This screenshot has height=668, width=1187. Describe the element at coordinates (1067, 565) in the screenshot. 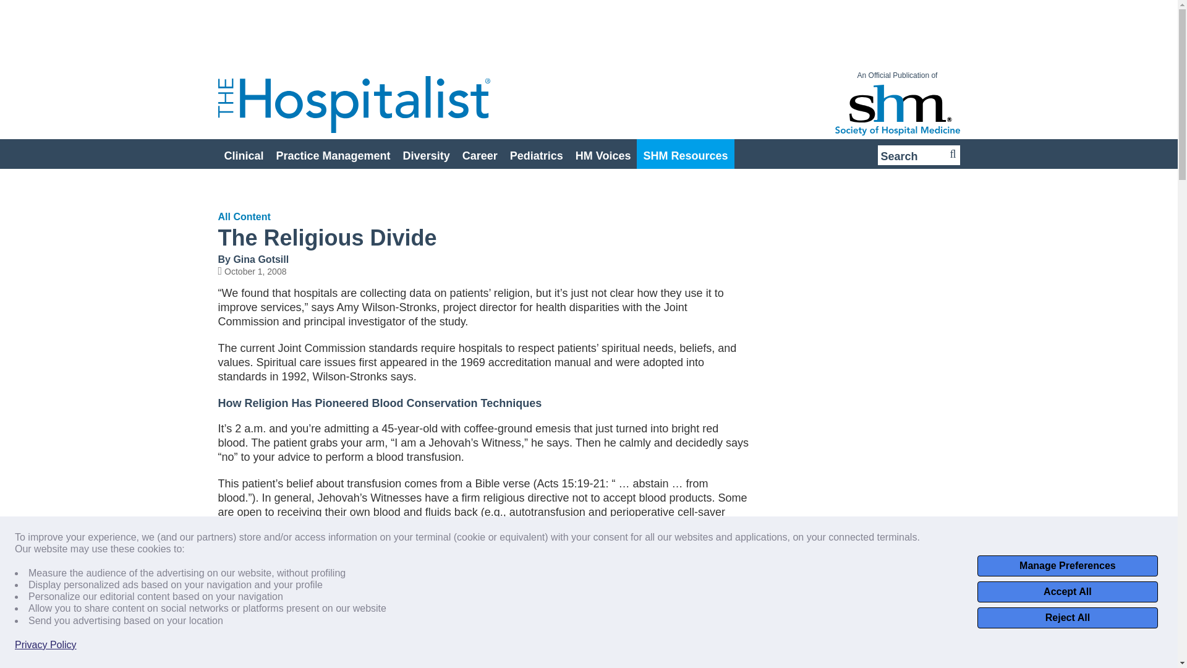

I see `Manage Preferences` at that location.